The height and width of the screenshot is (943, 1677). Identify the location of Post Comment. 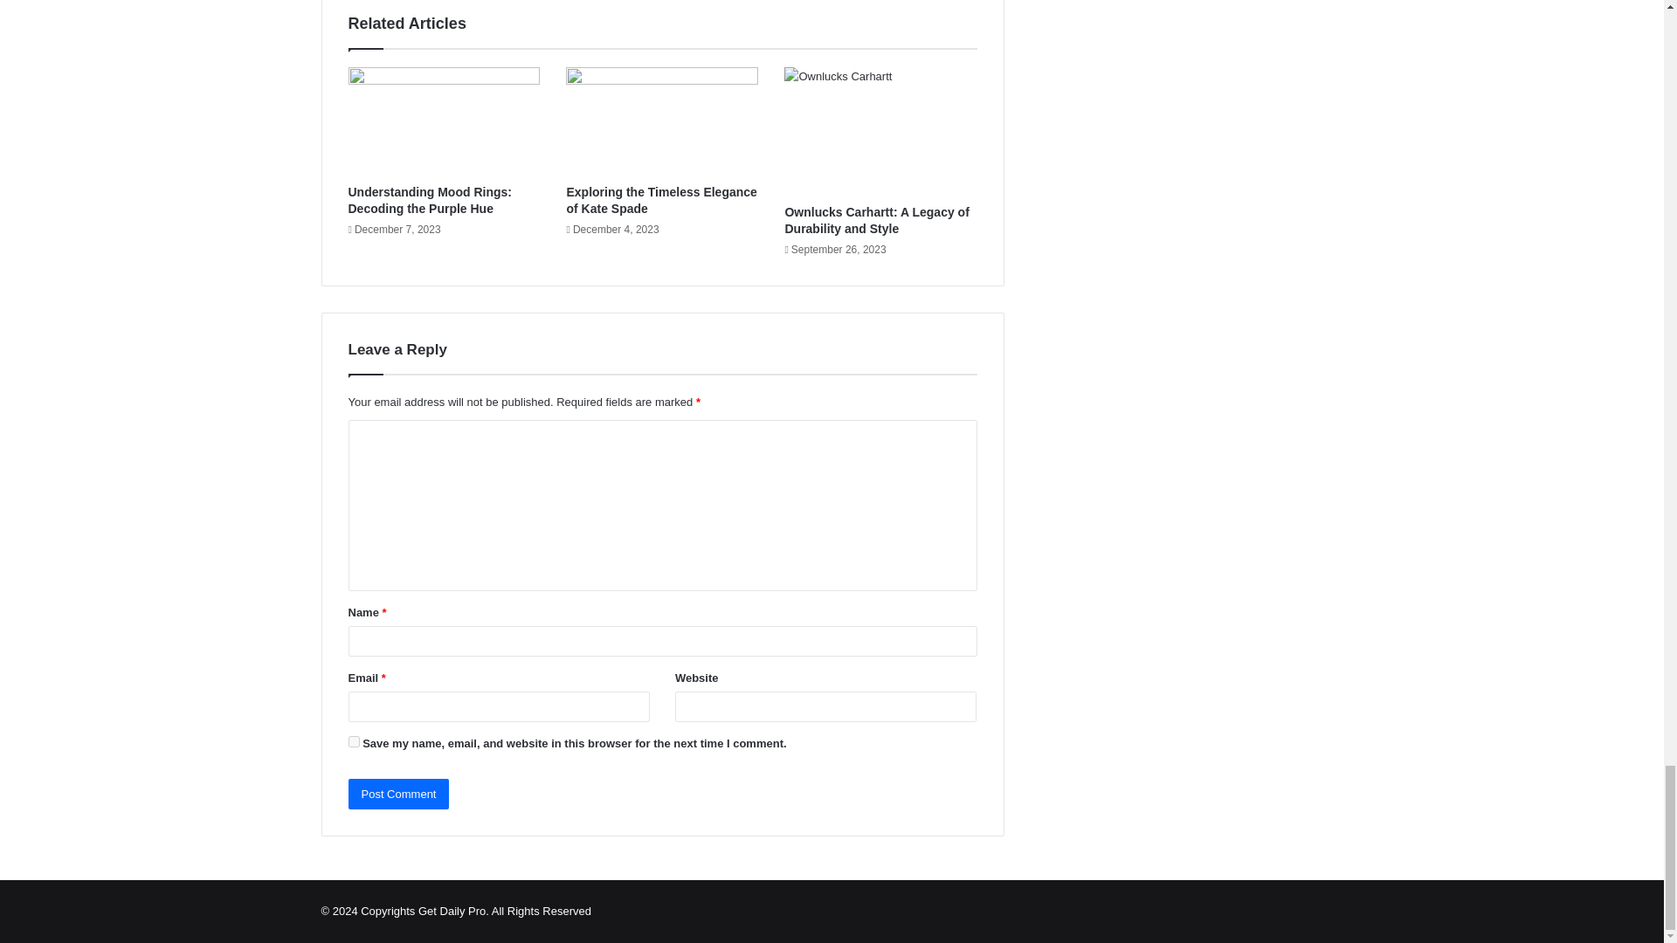
(398, 794).